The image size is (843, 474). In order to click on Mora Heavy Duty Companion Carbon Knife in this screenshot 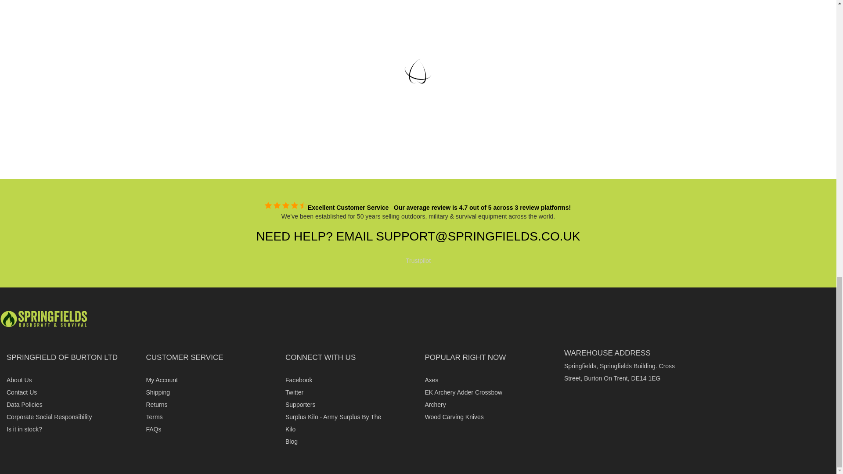, I will do `click(316, 95)`.